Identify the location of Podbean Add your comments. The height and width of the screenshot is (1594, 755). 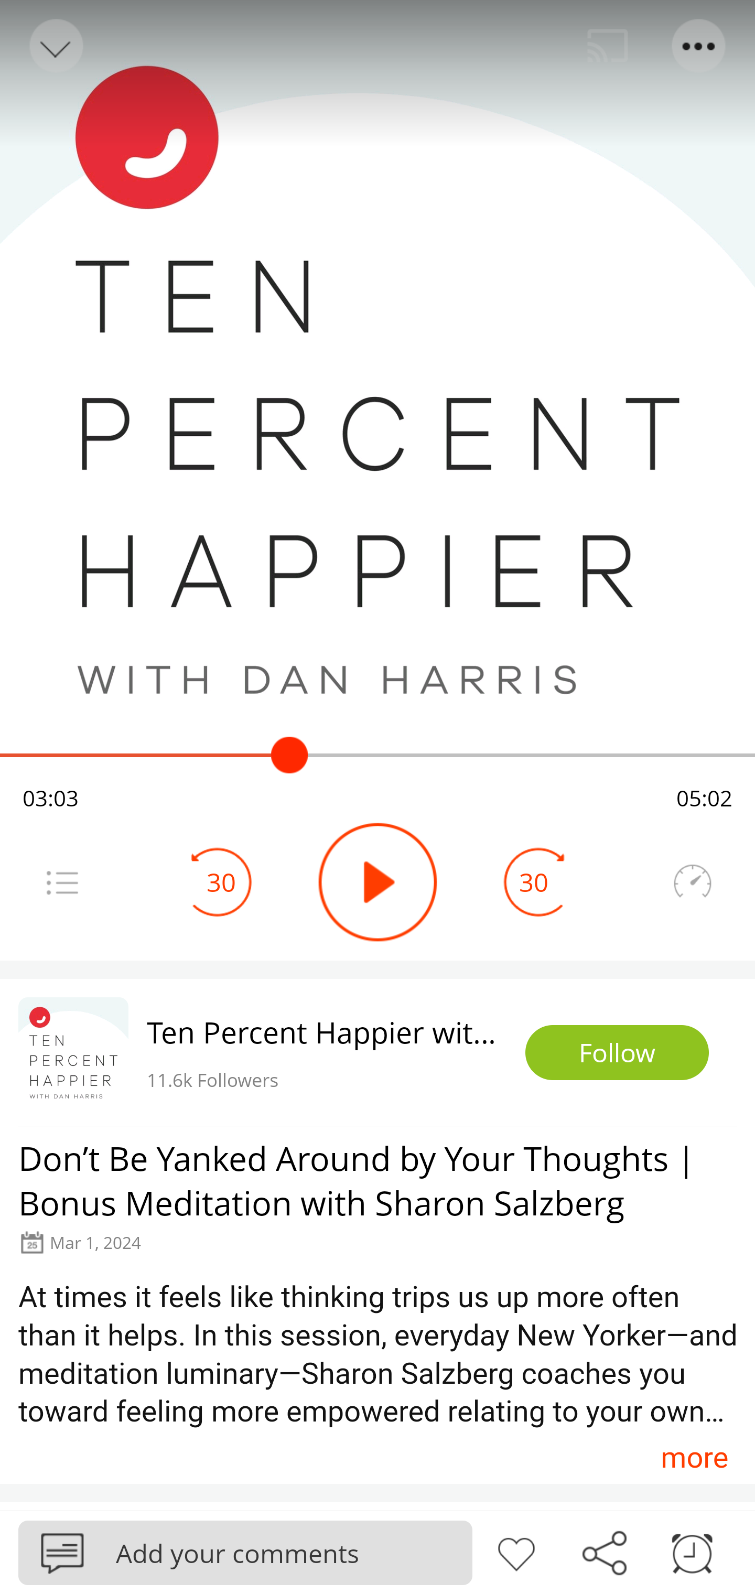
(245, 1552).